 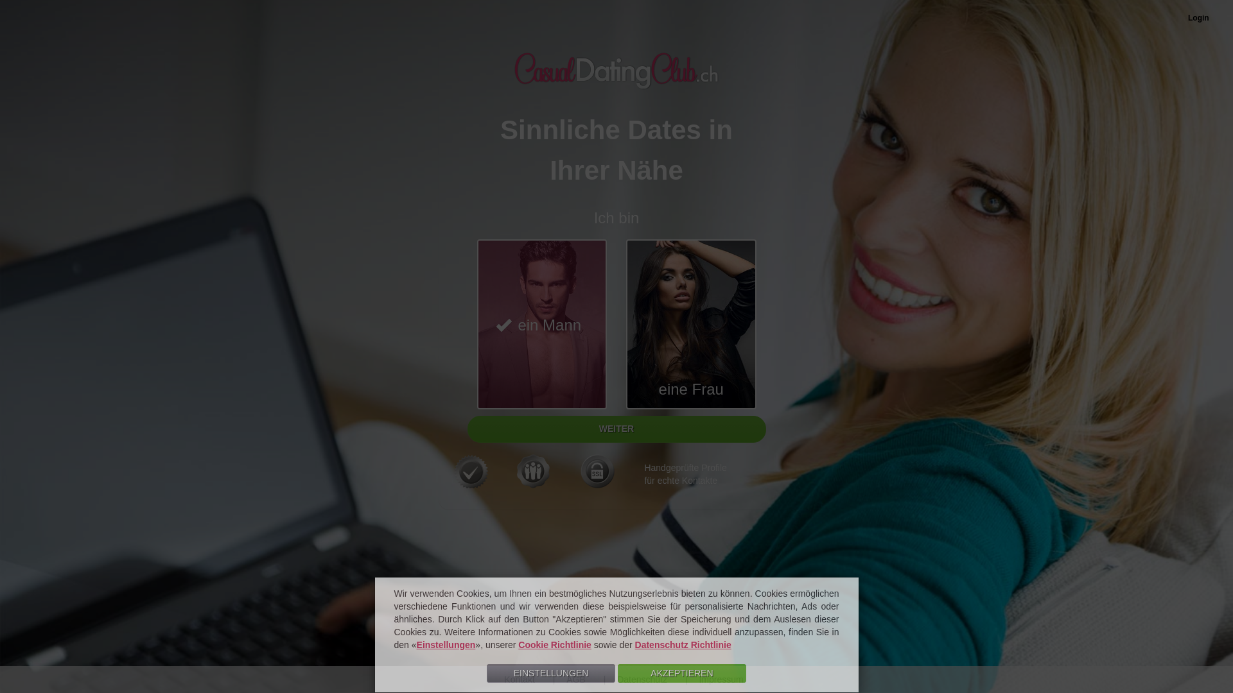 What do you see at coordinates (631, 680) in the screenshot?
I see `Datenschutz` at bounding box center [631, 680].